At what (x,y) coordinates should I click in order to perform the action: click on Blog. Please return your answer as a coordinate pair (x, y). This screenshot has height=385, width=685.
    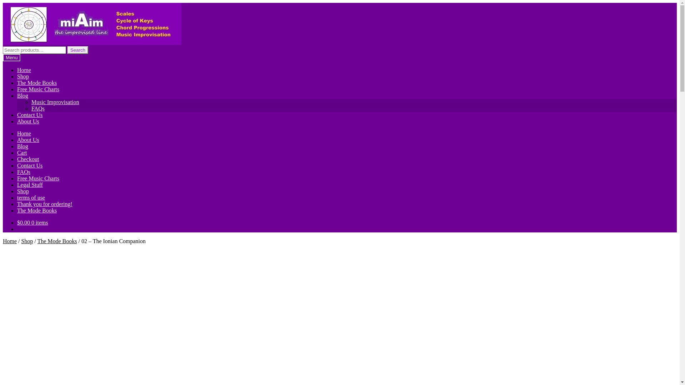
    Looking at the image, I should click on (23, 96).